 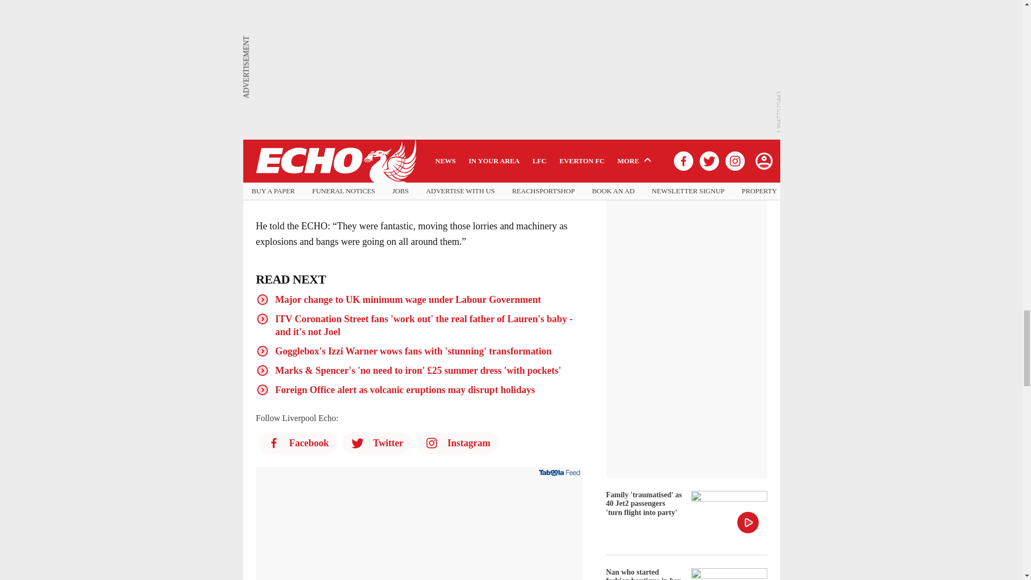 What do you see at coordinates (419, 532) in the screenshot?
I see `Write Better and Faster With This Desktop App` at bounding box center [419, 532].